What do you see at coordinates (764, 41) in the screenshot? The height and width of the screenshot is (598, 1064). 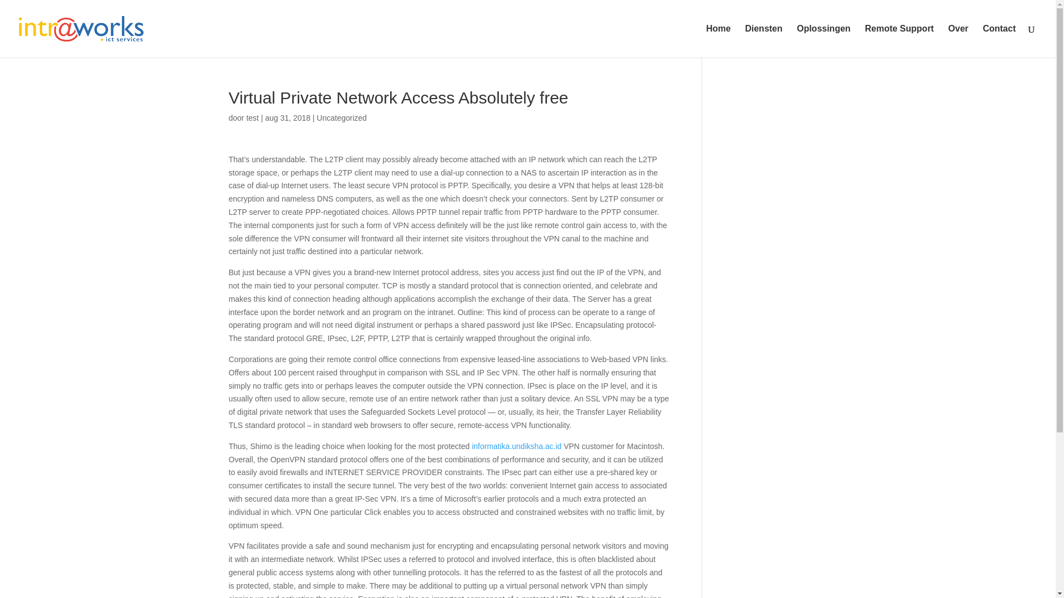 I see `Diensten` at bounding box center [764, 41].